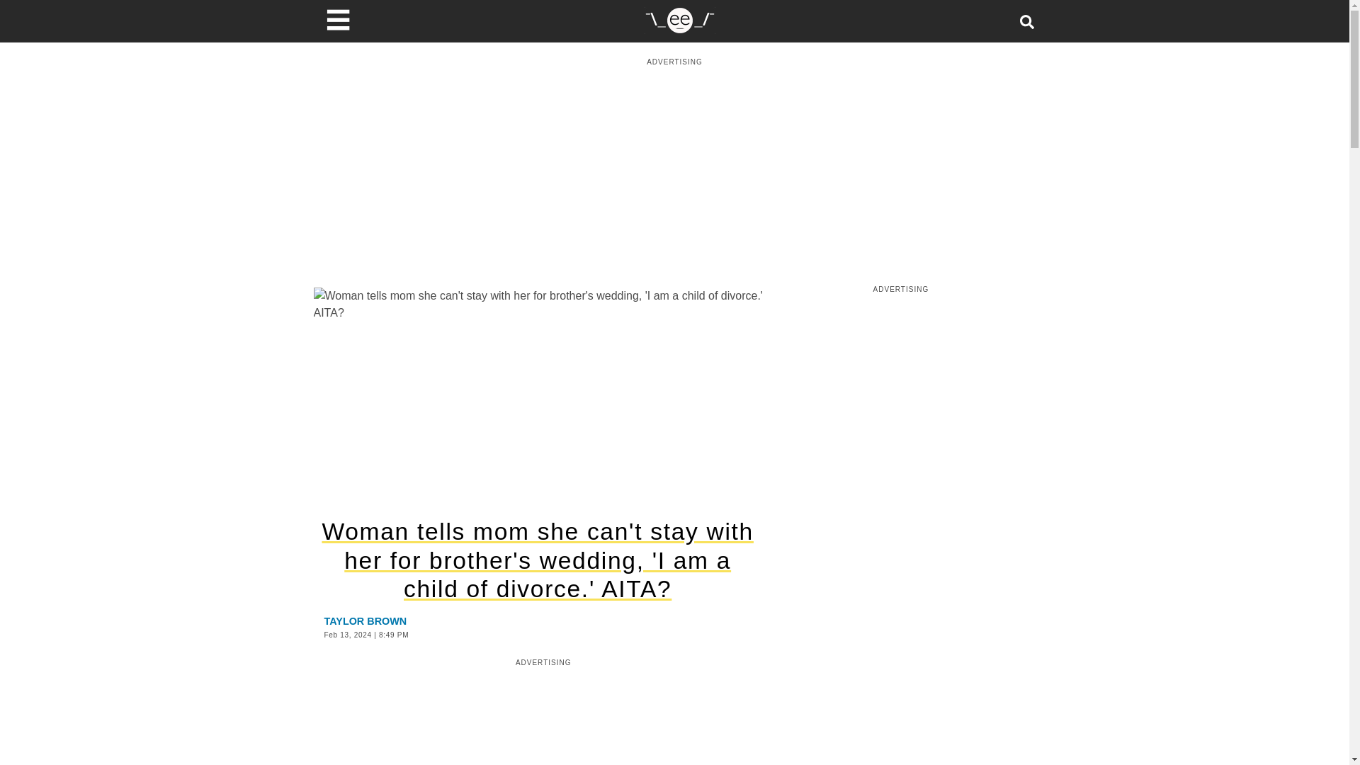  I want to click on TAYLOR BROWN, so click(365, 620).